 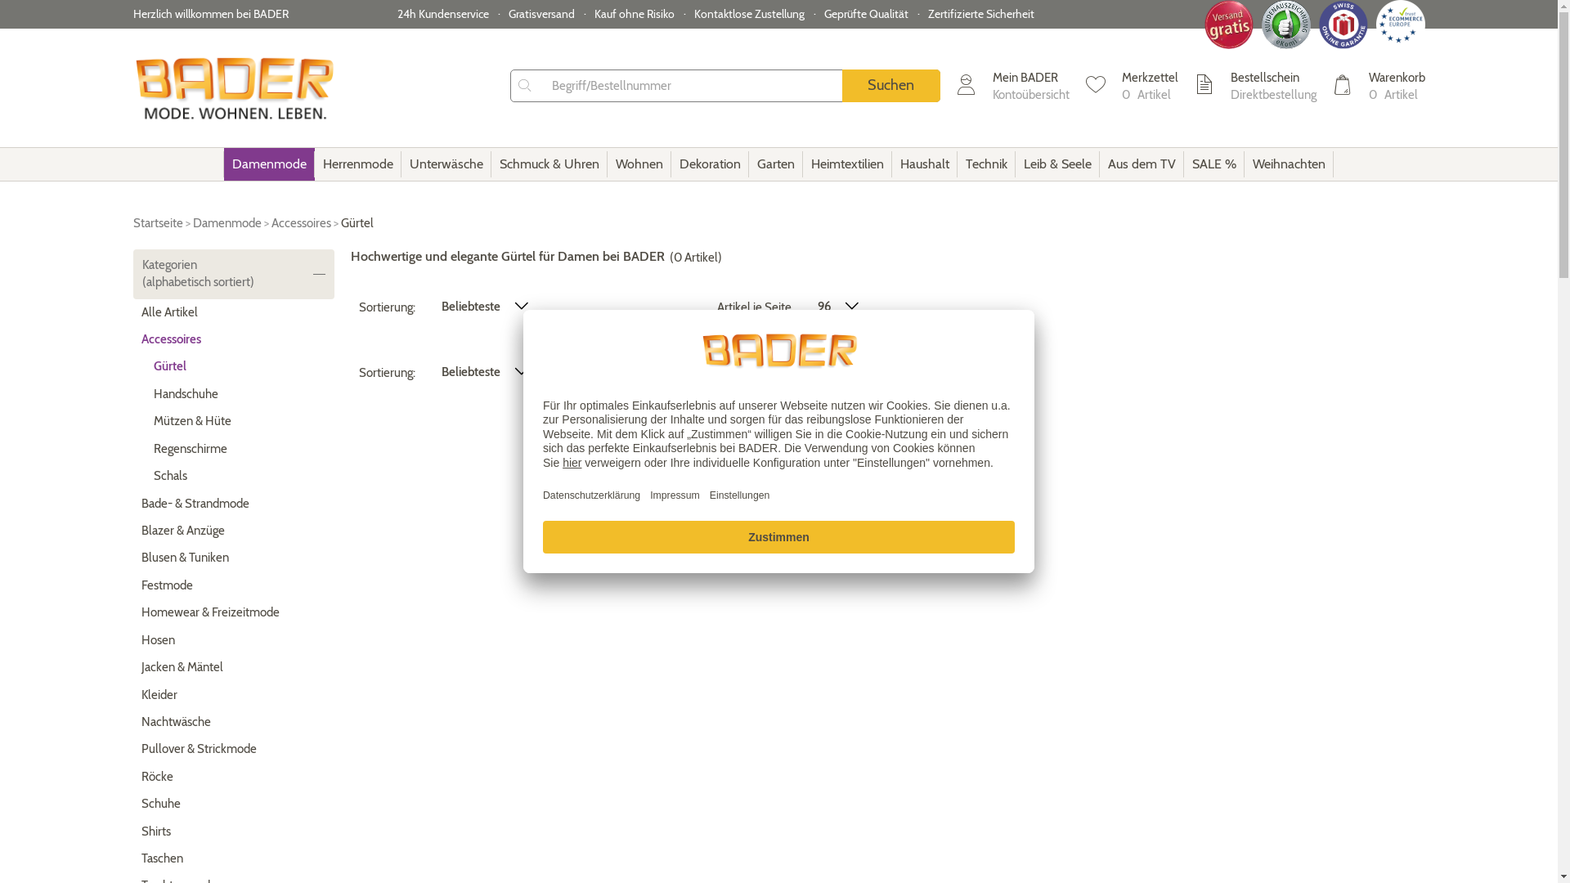 What do you see at coordinates (234, 275) in the screenshot?
I see `Kategorien (alphabetisch sortiert)` at bounding box center [234, 275].